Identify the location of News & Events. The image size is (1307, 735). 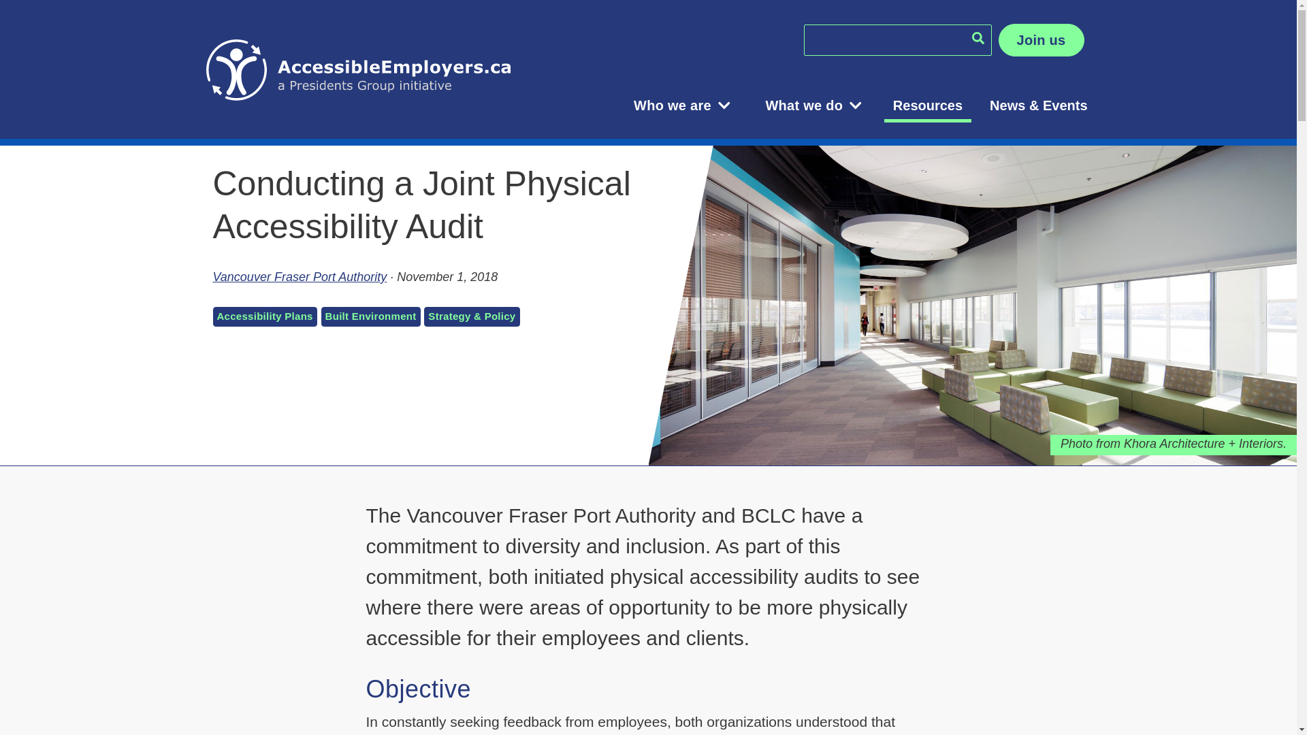
(1039, 105).